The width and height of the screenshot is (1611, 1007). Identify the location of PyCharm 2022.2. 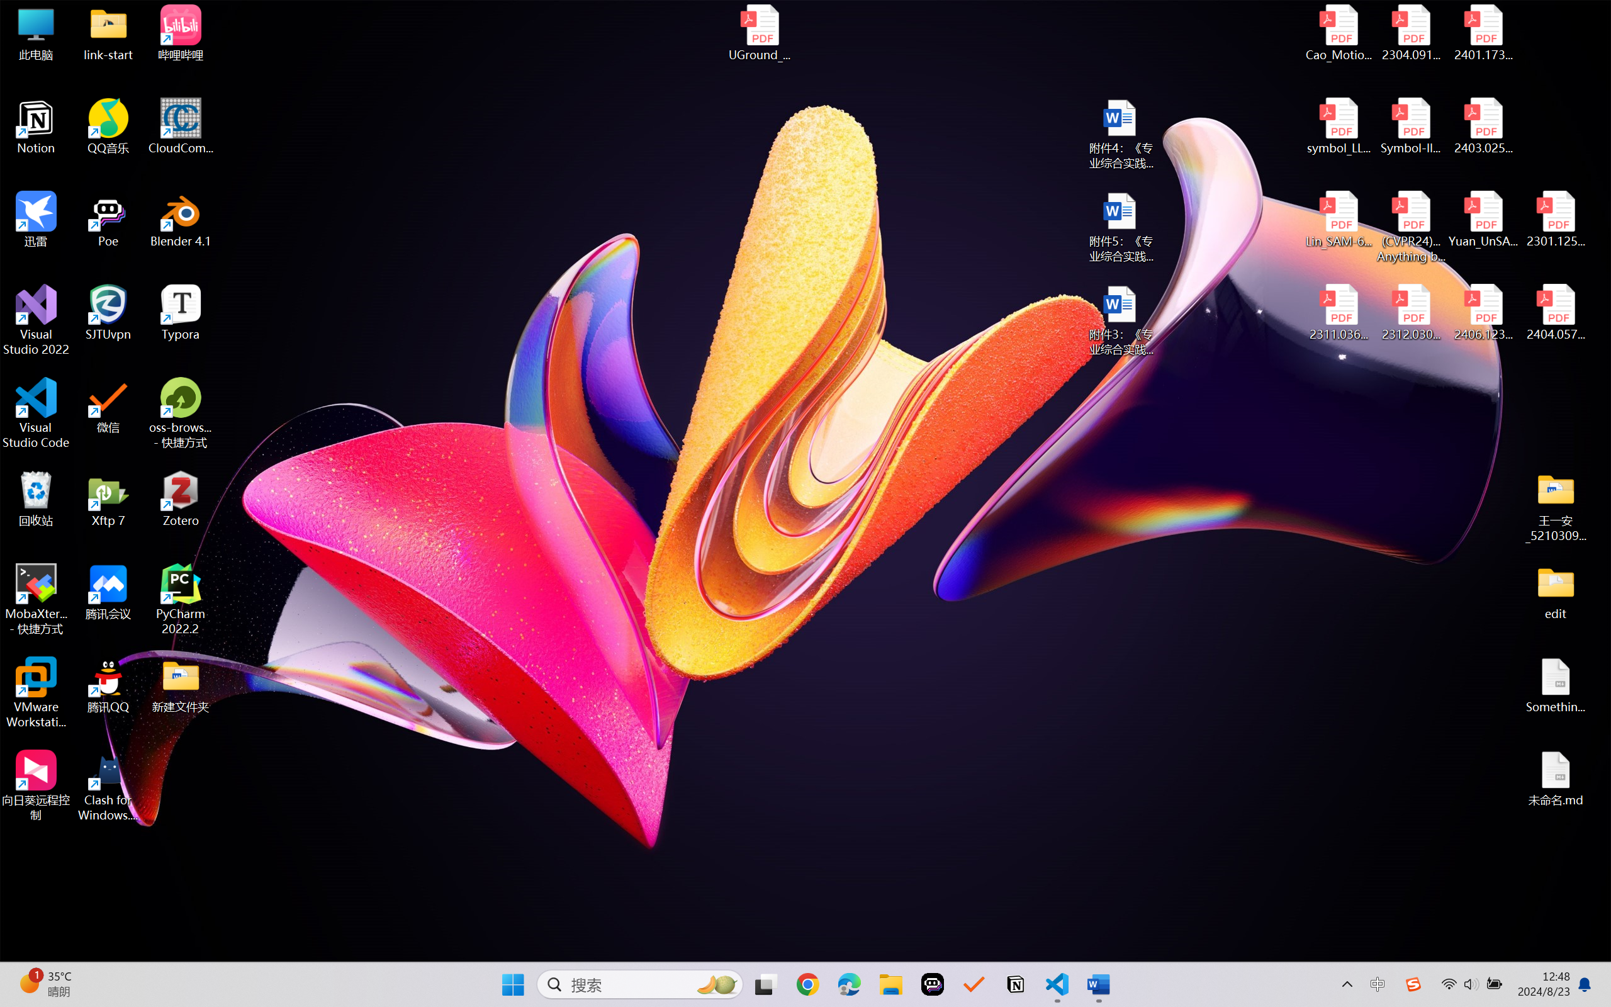
(181, 599).